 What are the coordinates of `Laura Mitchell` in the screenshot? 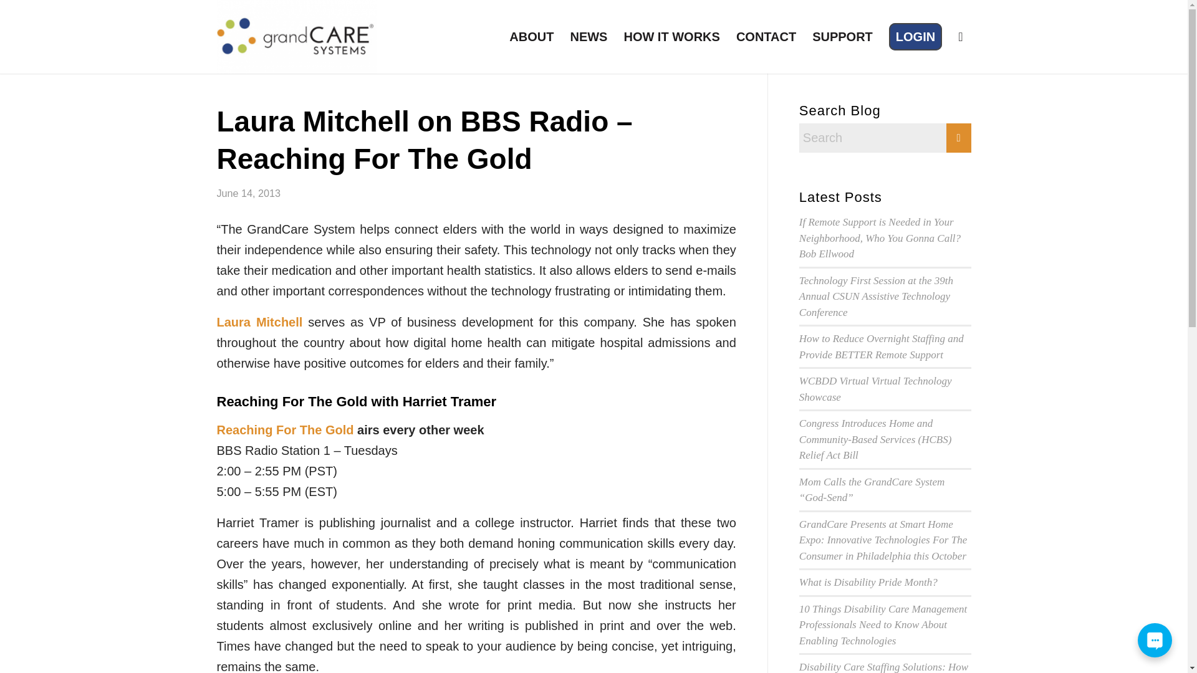 It's located at (259, 322).